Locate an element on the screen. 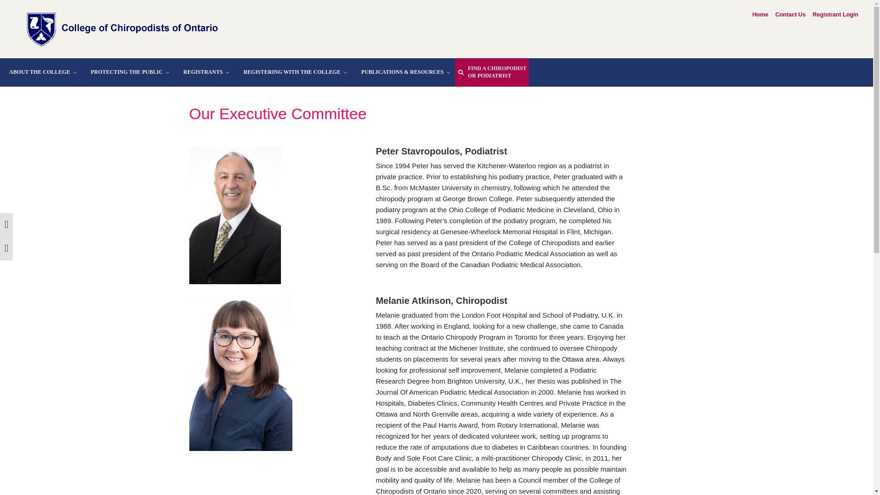 The height and width of the screenshot is (495, 880). ABOUT THE COLLEGE is located at coordinates (41, 72).